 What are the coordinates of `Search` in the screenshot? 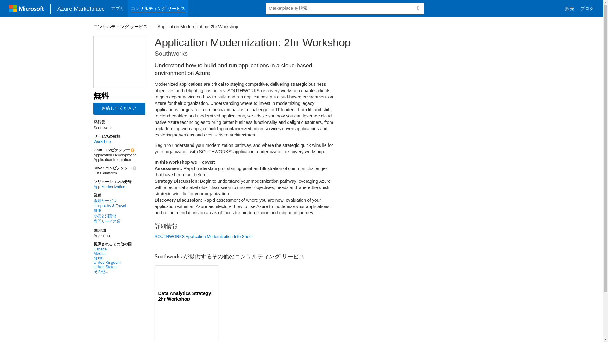 It's located at (418, 8).